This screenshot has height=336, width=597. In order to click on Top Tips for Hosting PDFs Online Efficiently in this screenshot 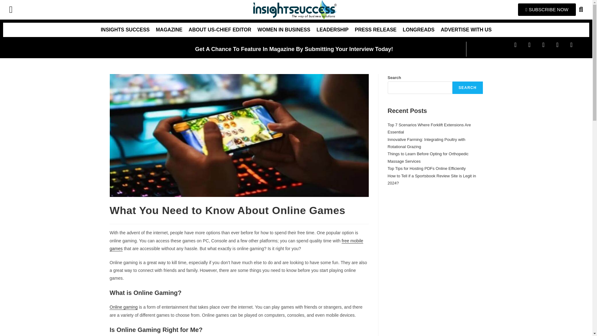, I will do `click(427, 168)`.